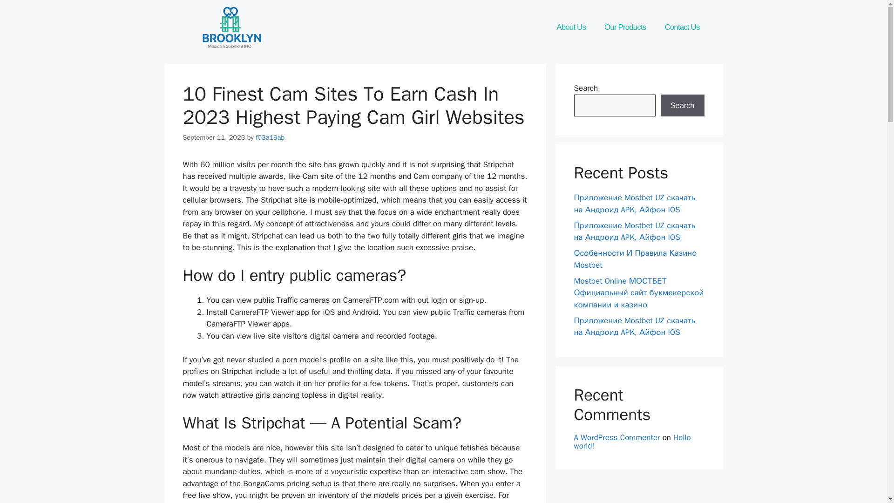 This screenshot has height=503, width=894. What do you see at coordinates (270, 137) in the screenshot?
I see `f03a19ab` at bounding box center [270, 137].